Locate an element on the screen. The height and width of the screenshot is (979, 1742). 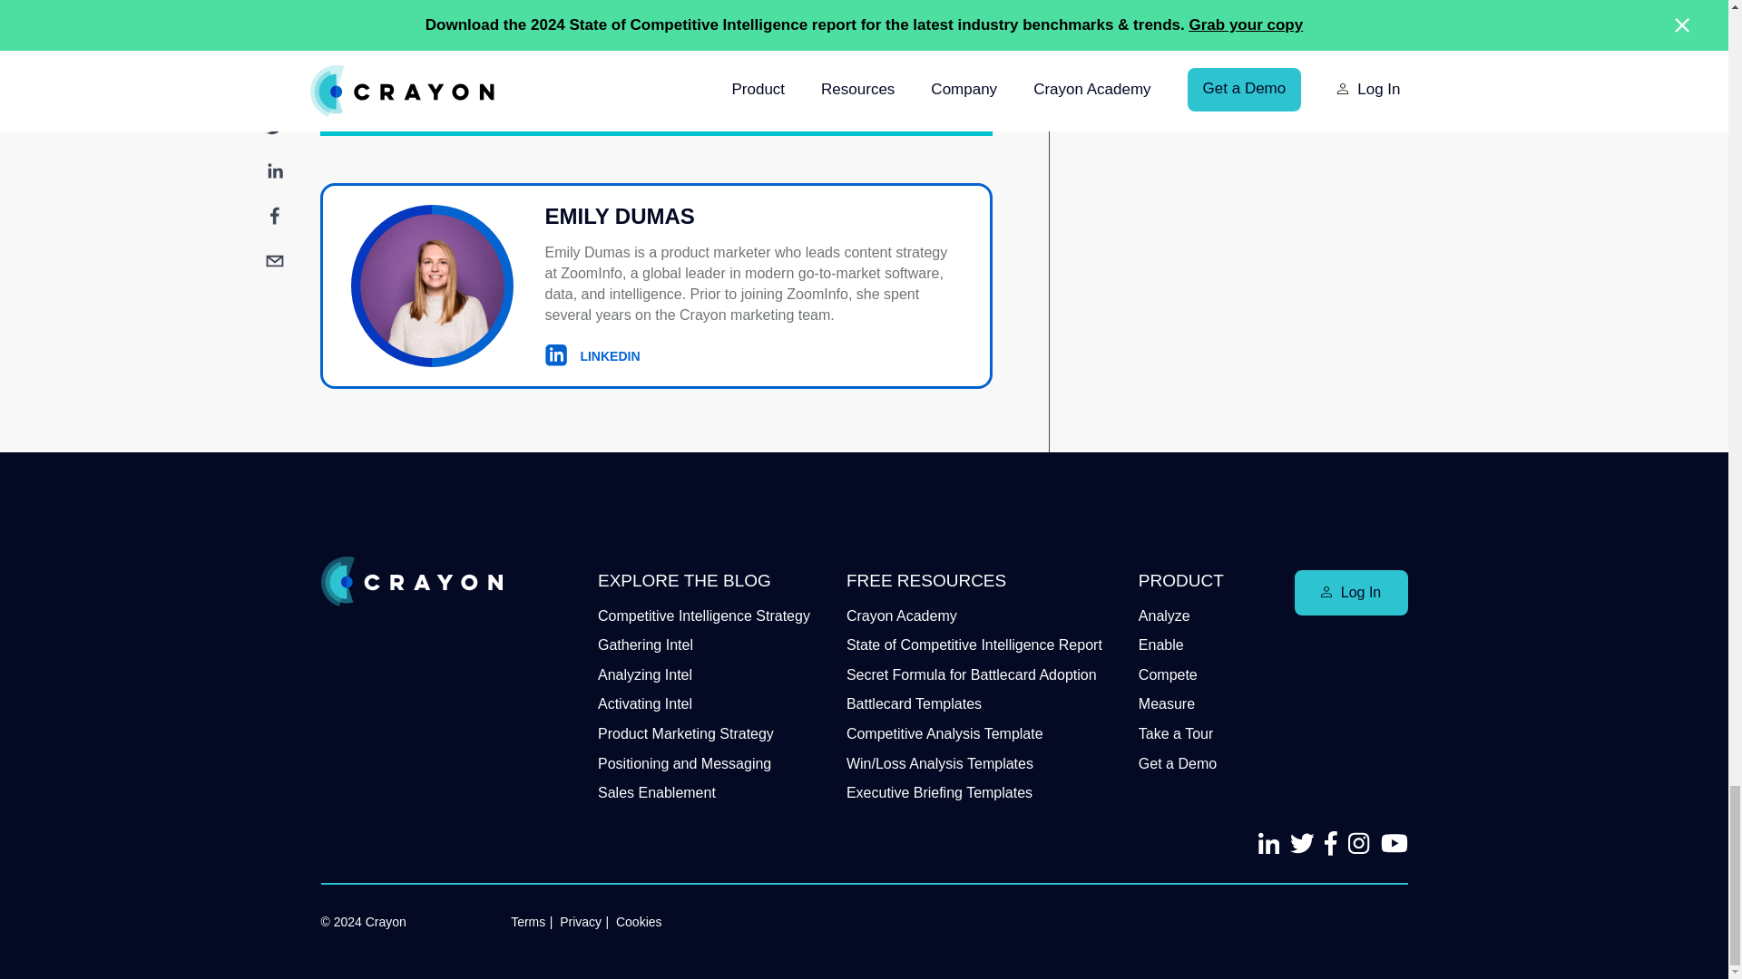
Follow us on Facebook is located at coordinates (1394, 843).